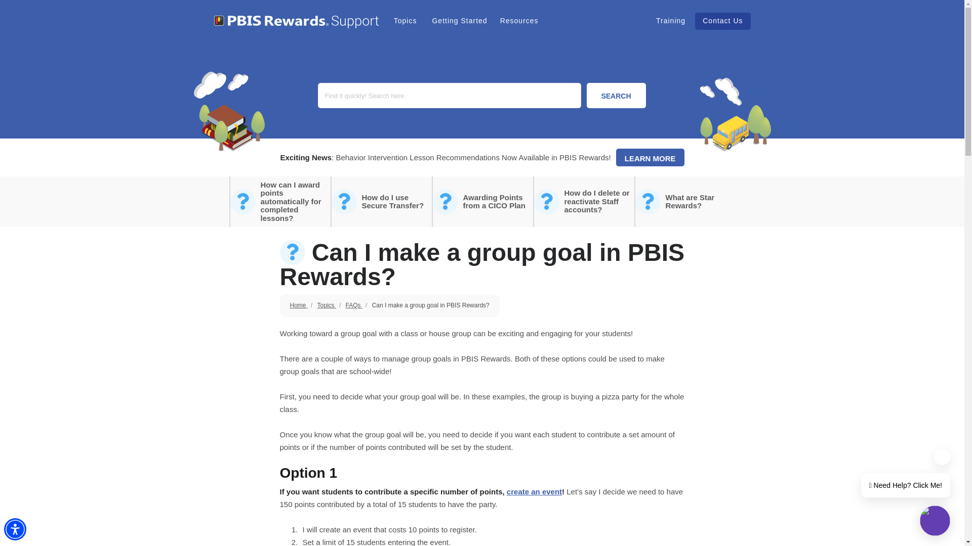 The width and height of the screenshot is (972, 546). What do you see at coordinates (381, 201) in the screenshot?
I see `How do I use Secure Transfer?` at bounding box center [381, 201].